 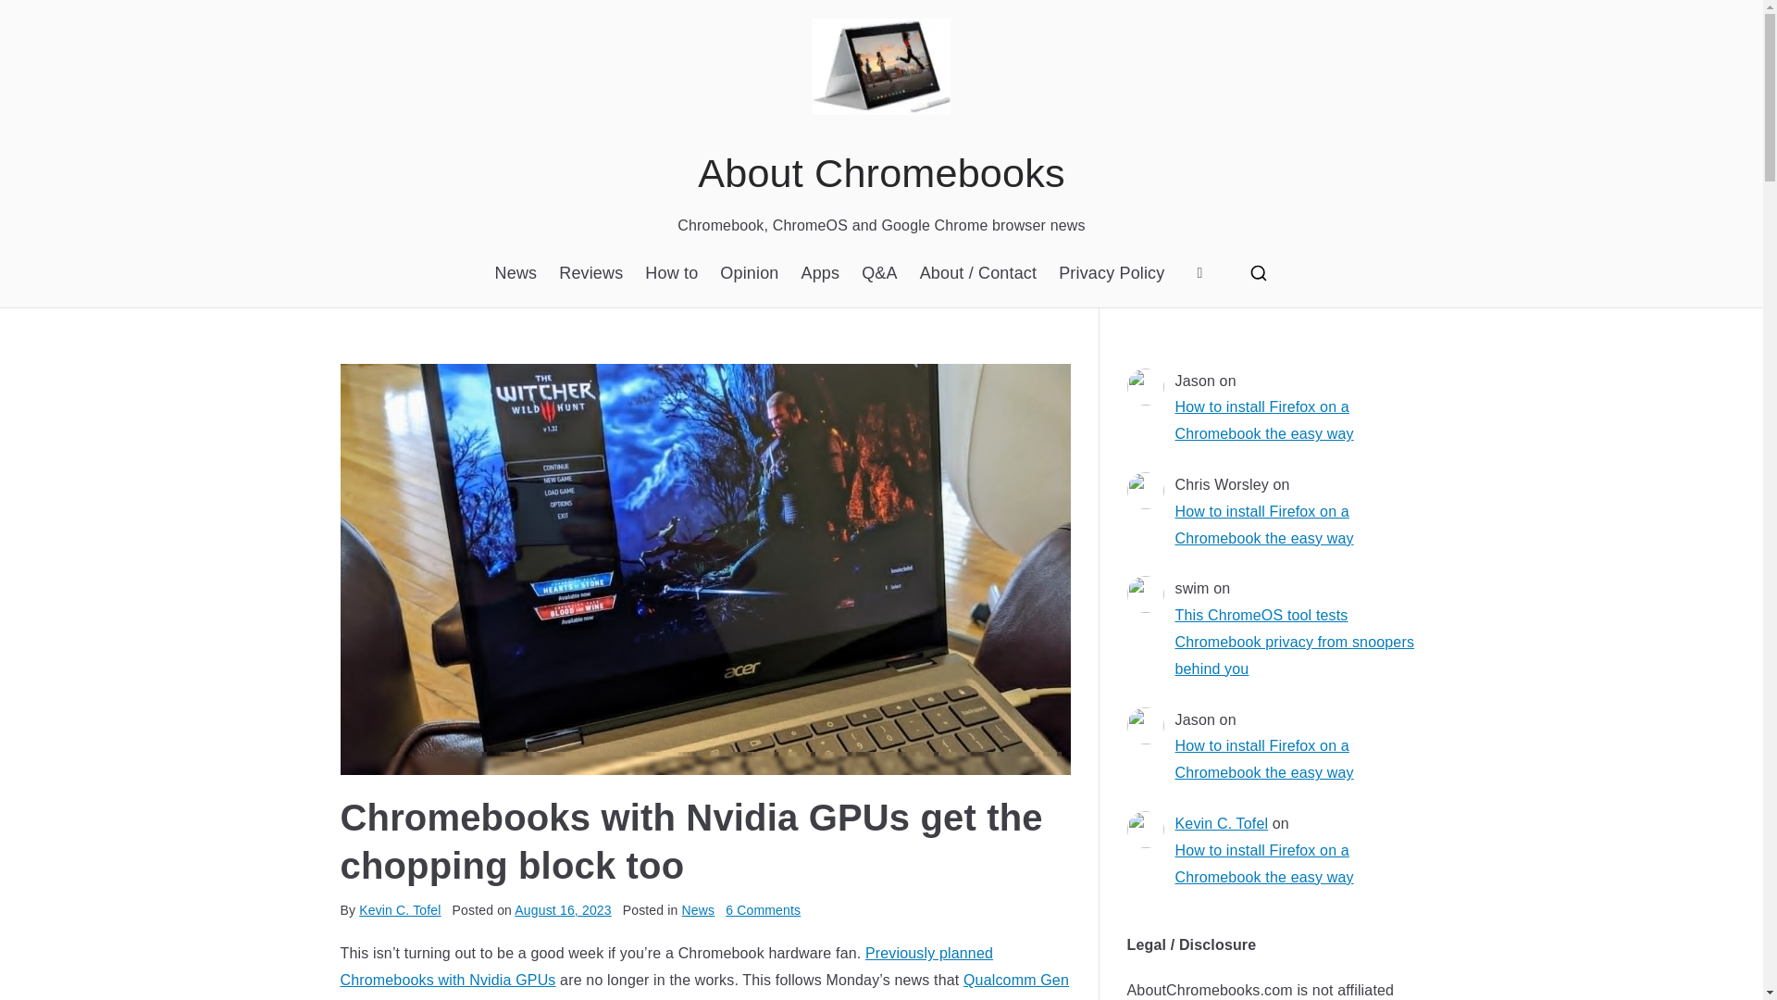 I want to click on Kevin C. Tofel, so click(x=400, y=910).